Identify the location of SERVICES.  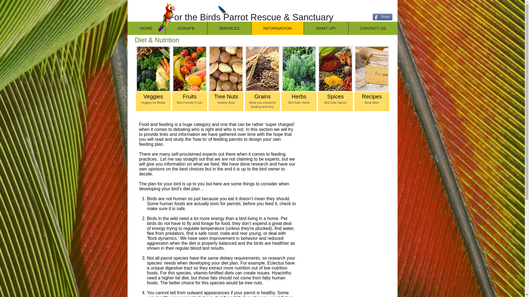
(229, 28).